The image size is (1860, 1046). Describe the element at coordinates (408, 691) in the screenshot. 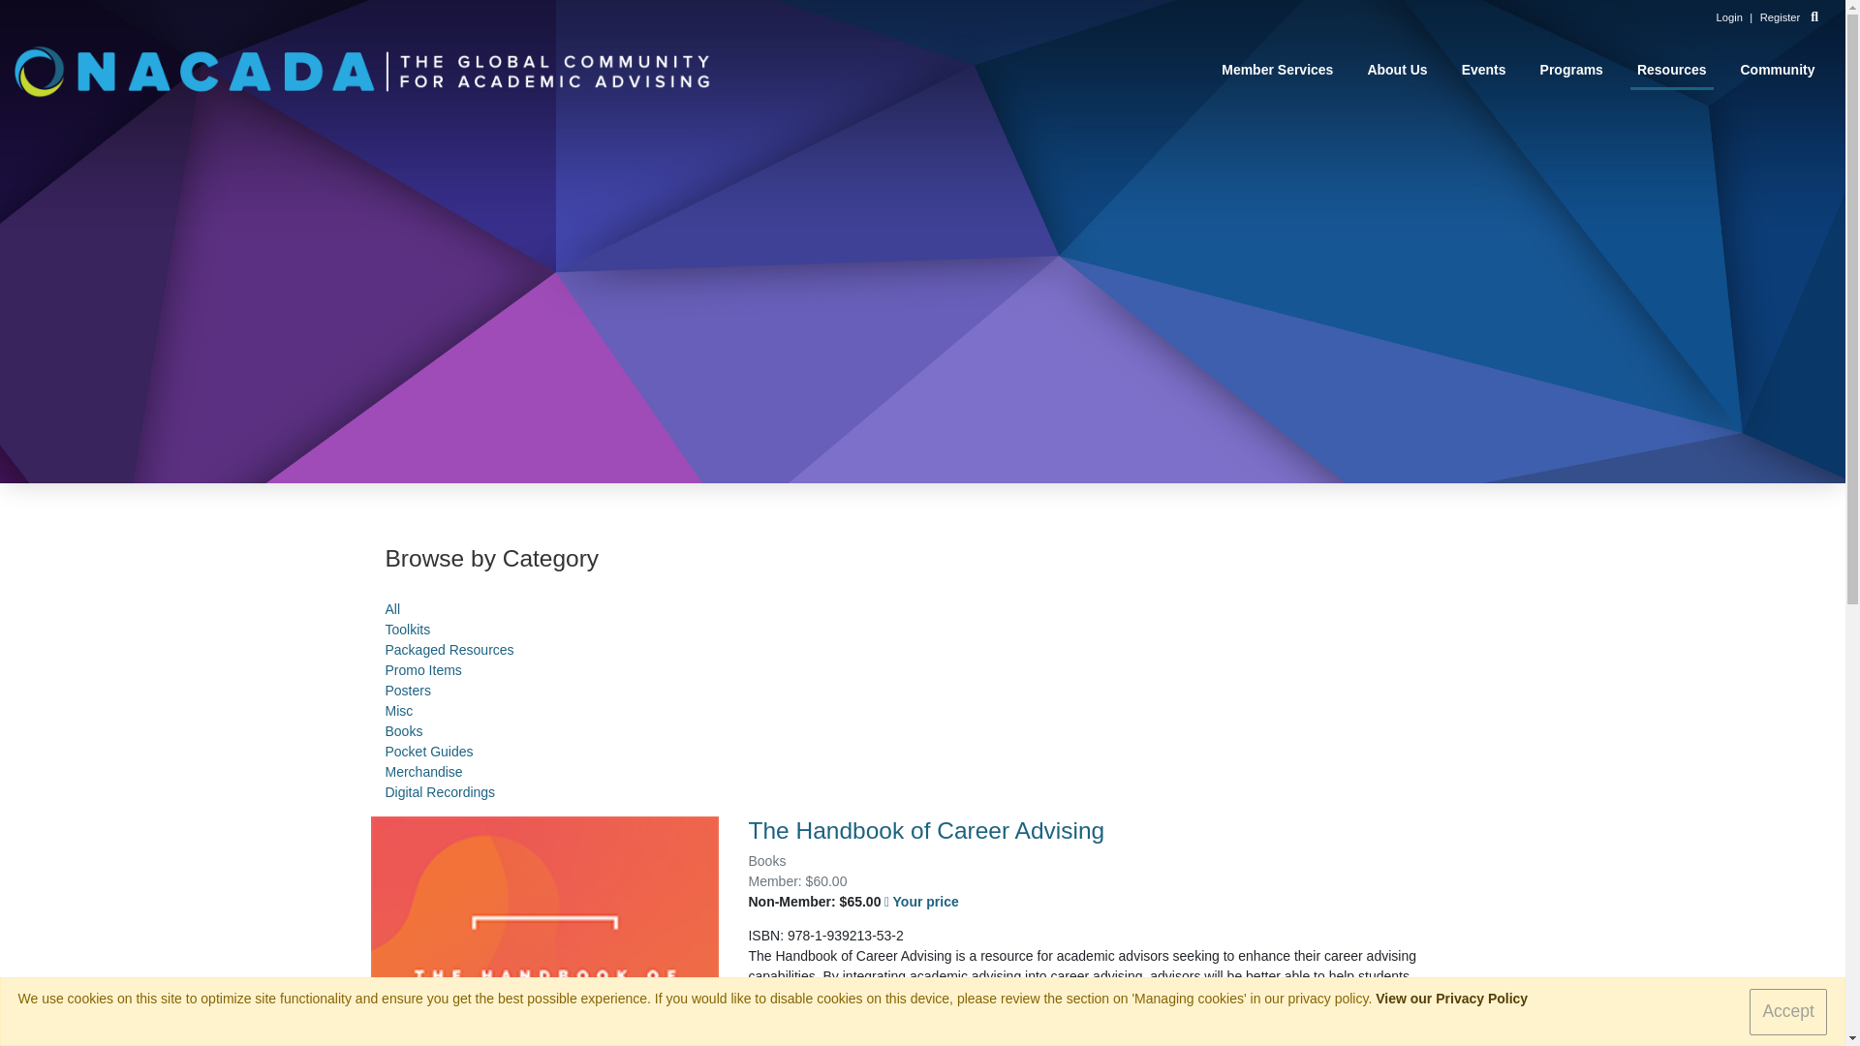

I see `Posters` at that location.